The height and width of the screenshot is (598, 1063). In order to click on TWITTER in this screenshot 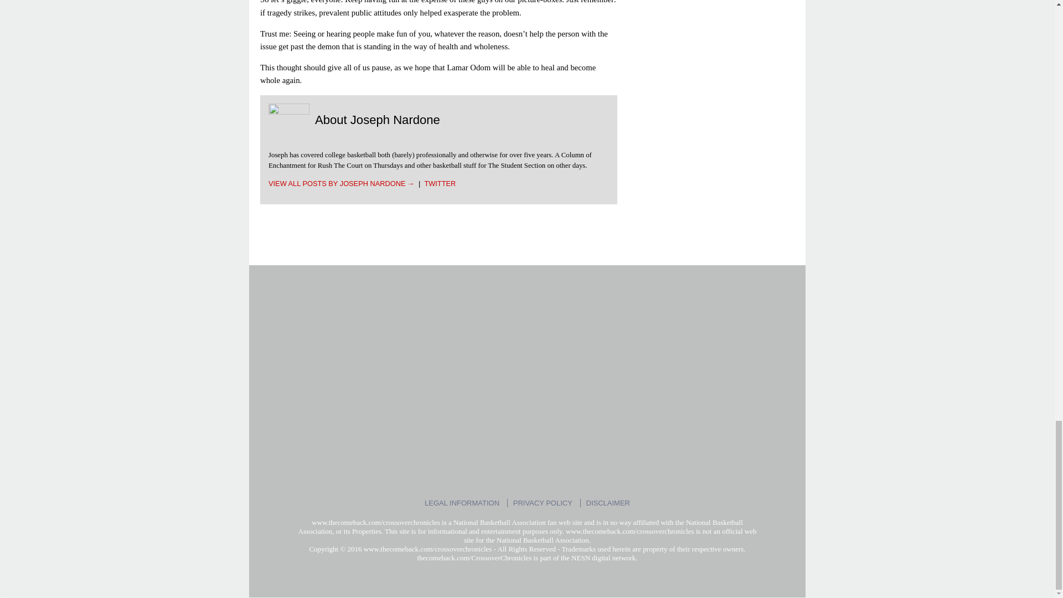, I will do `click(440, 184)`.